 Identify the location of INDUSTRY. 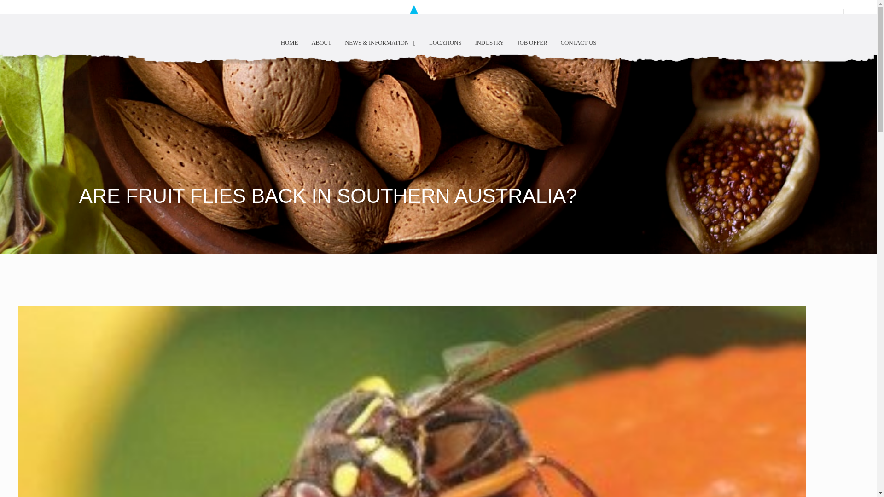
(489, 42).